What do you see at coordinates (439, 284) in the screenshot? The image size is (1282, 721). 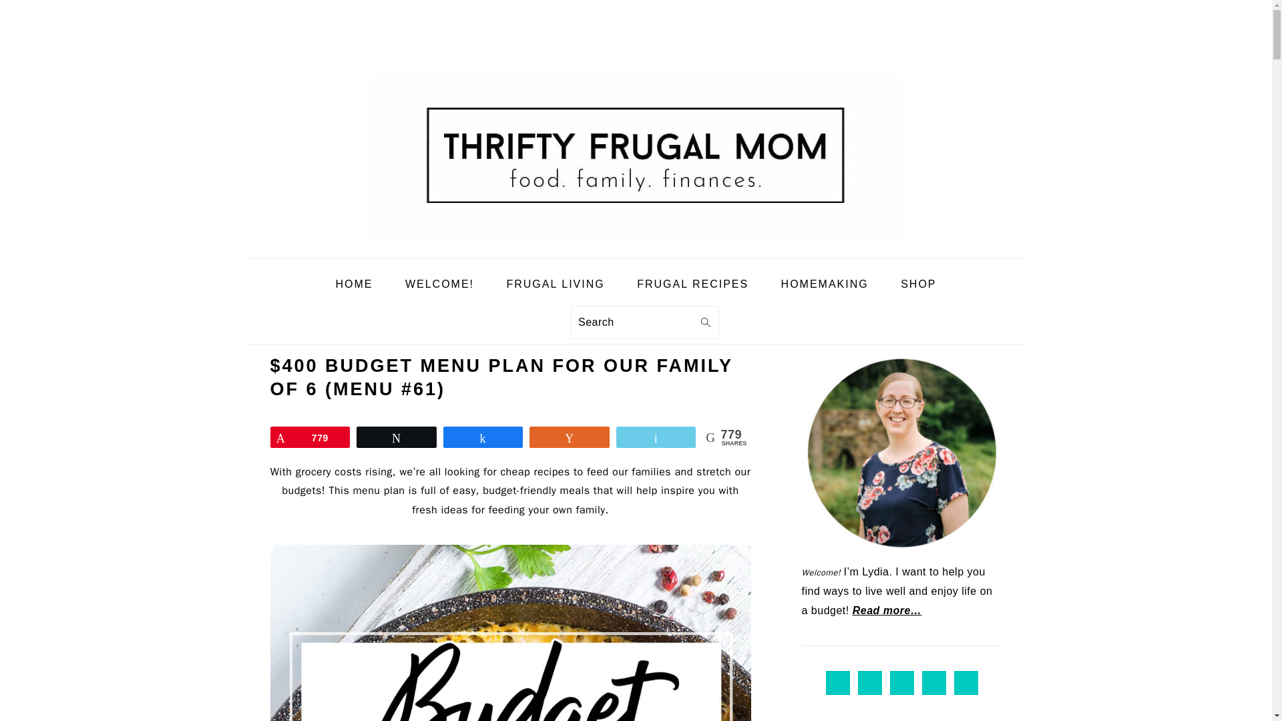 I see `WELCOME!` at bounding box center [439, 284].